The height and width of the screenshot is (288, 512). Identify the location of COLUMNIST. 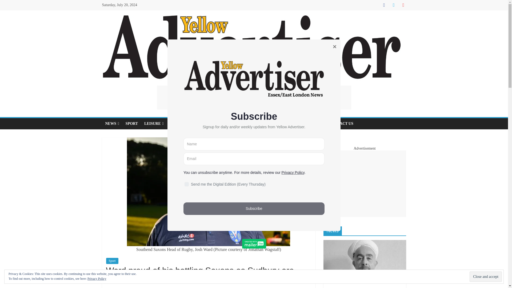
(181, 123).